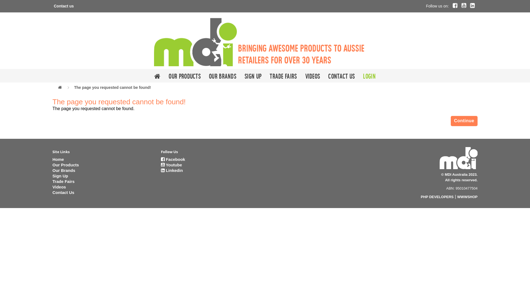 The width and height of the screenshot is (530, 298). Describe the element at coordinates (63, 182) in the screenshot. I see `Trade Fairs` at that location.